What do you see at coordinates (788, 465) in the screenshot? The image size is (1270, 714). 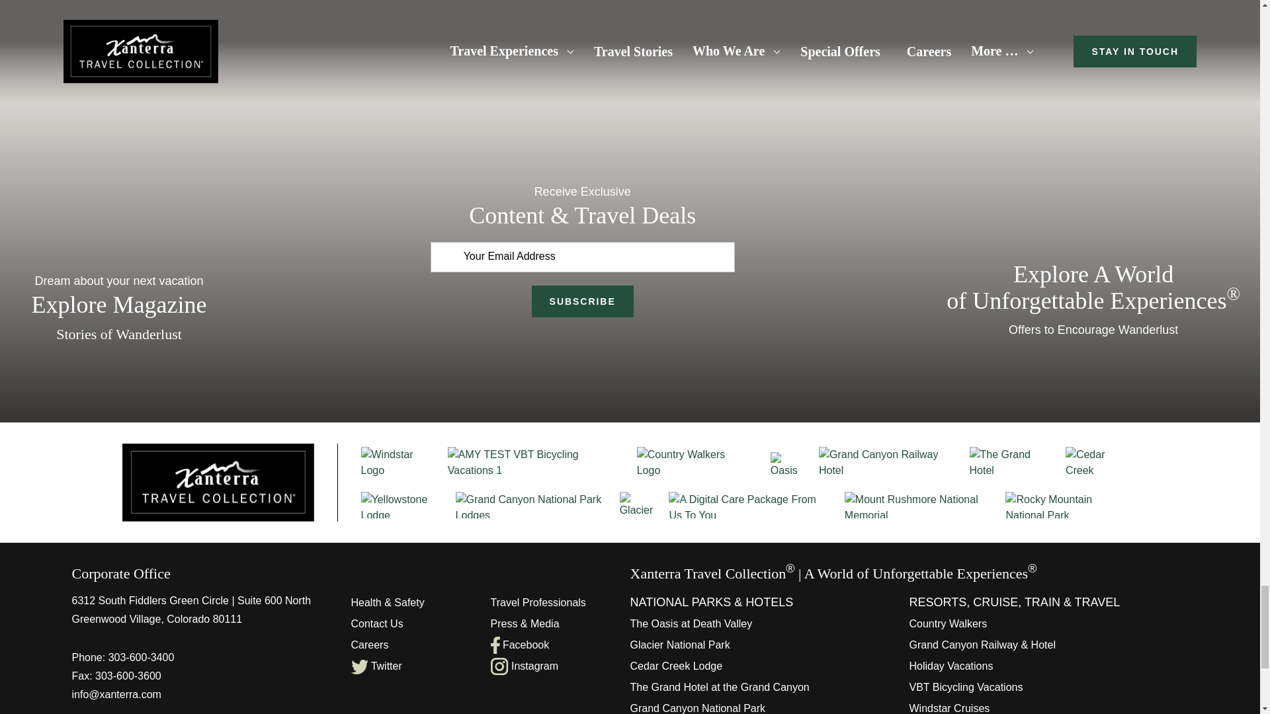 I see `Oasis` at bounding box center [788, 465].